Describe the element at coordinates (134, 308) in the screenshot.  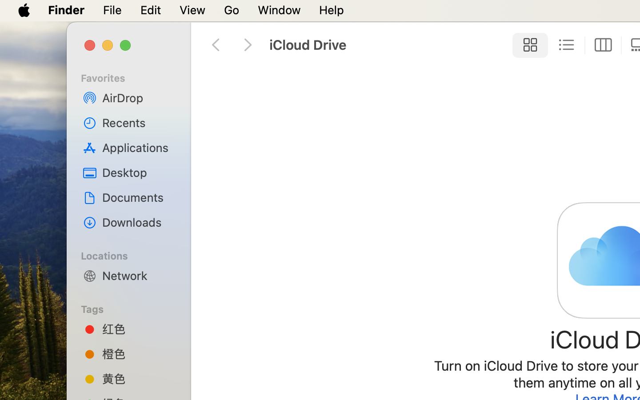
I see `Tags` at that location.